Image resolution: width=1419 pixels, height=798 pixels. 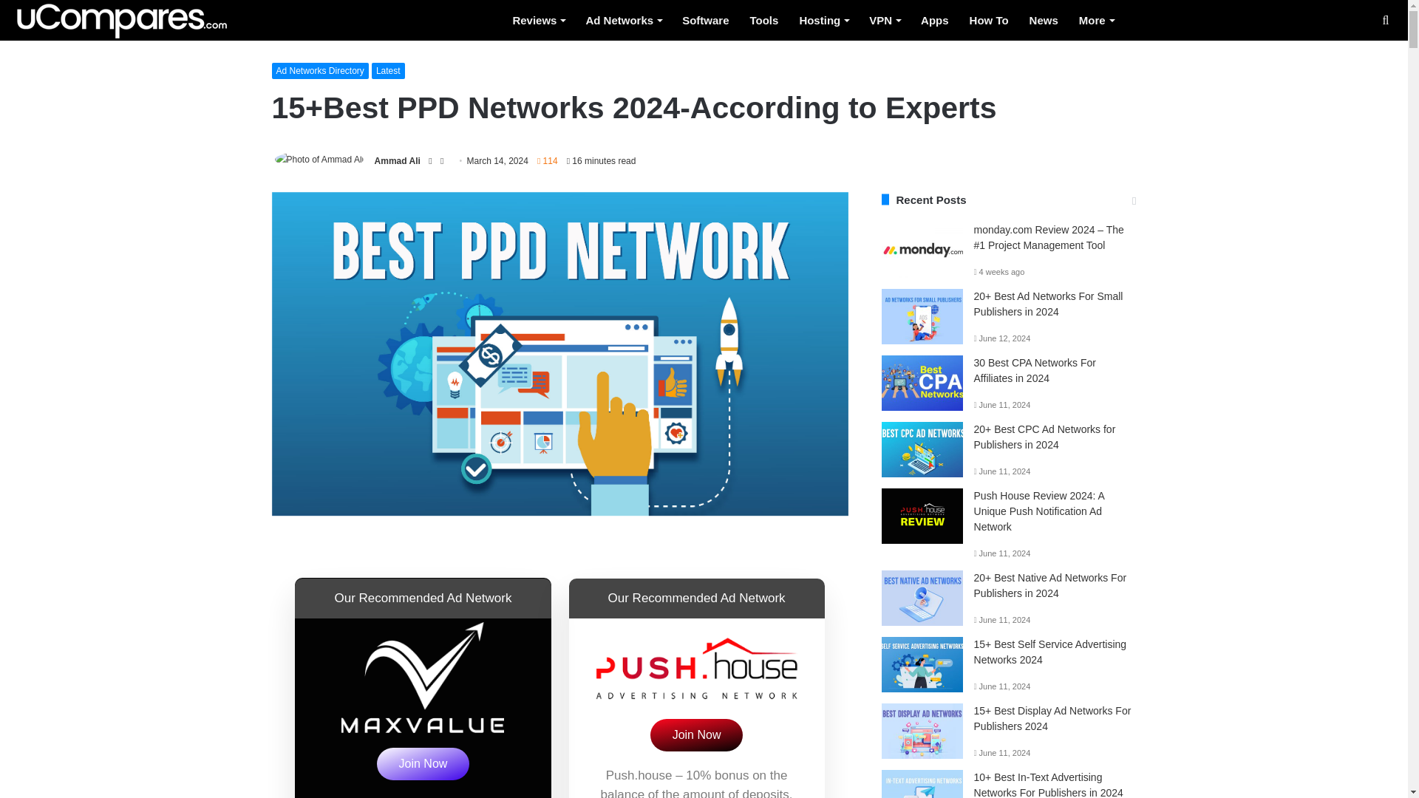 I want to click on Software, so click(x=705, y=21).